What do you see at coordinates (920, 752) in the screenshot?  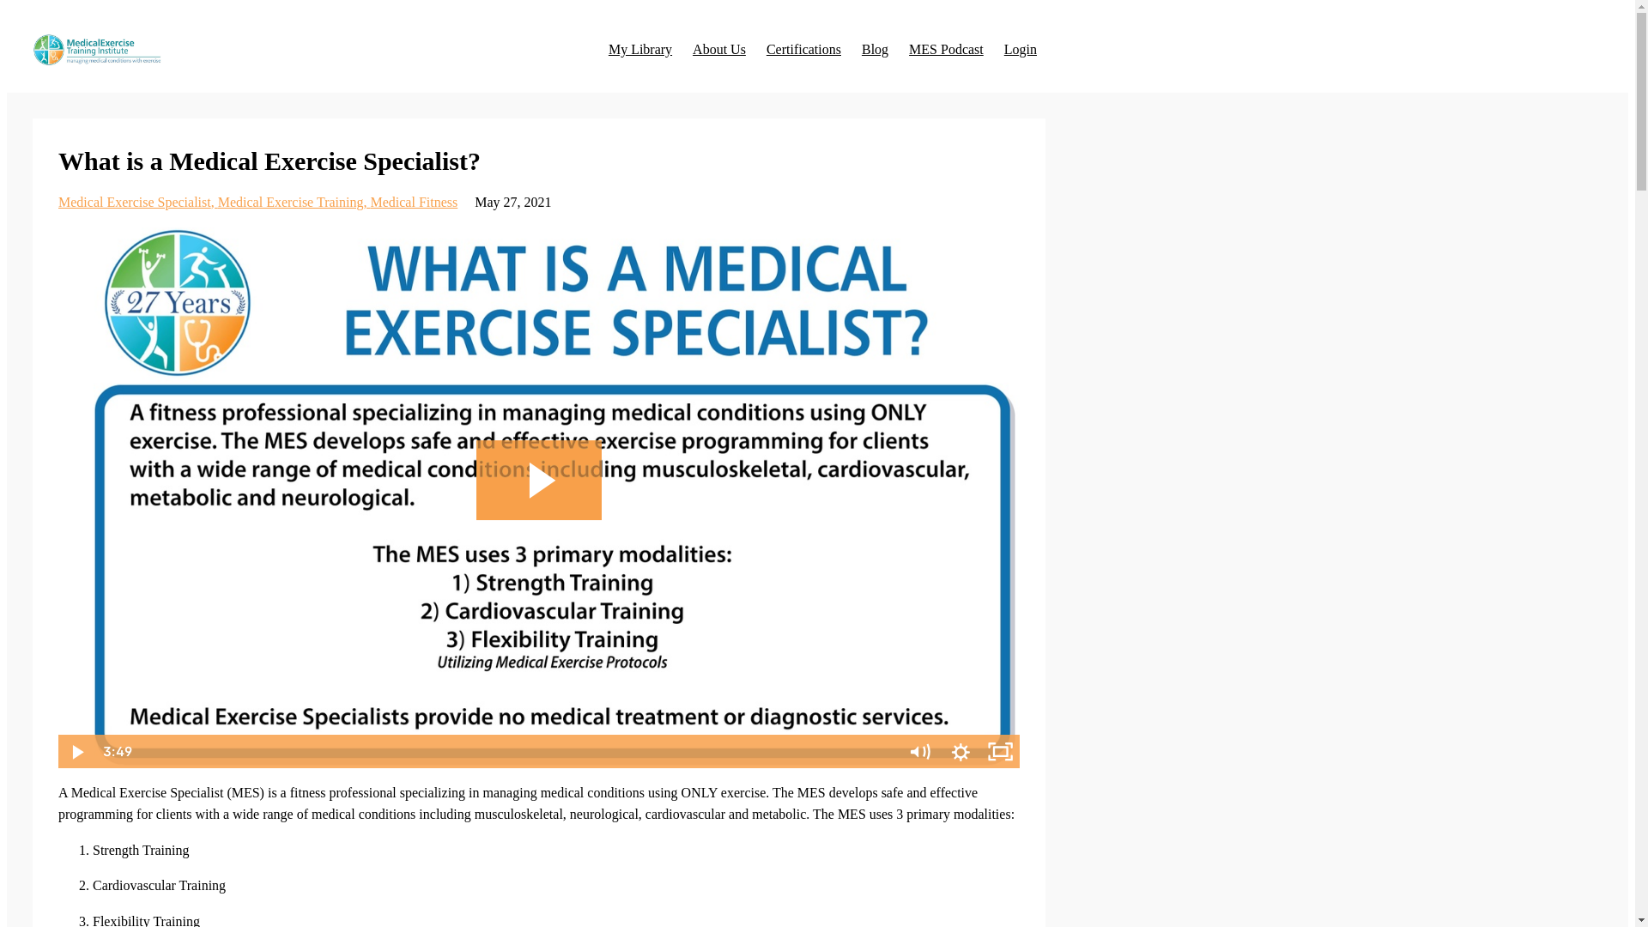 I see `Mute` at bounding box center [920, 752].